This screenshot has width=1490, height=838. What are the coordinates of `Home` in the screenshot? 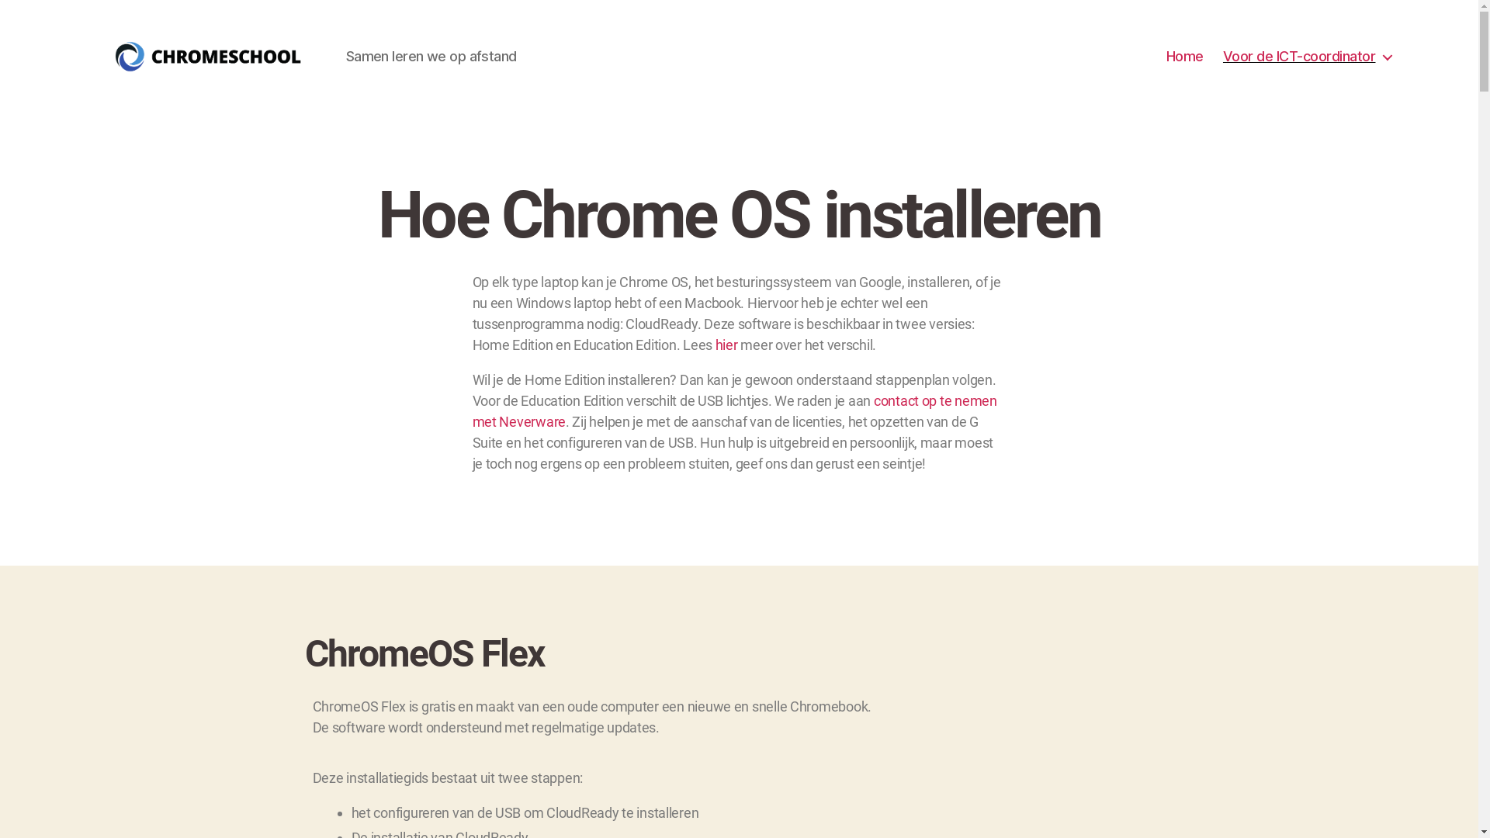 It's located at (1185, 57).